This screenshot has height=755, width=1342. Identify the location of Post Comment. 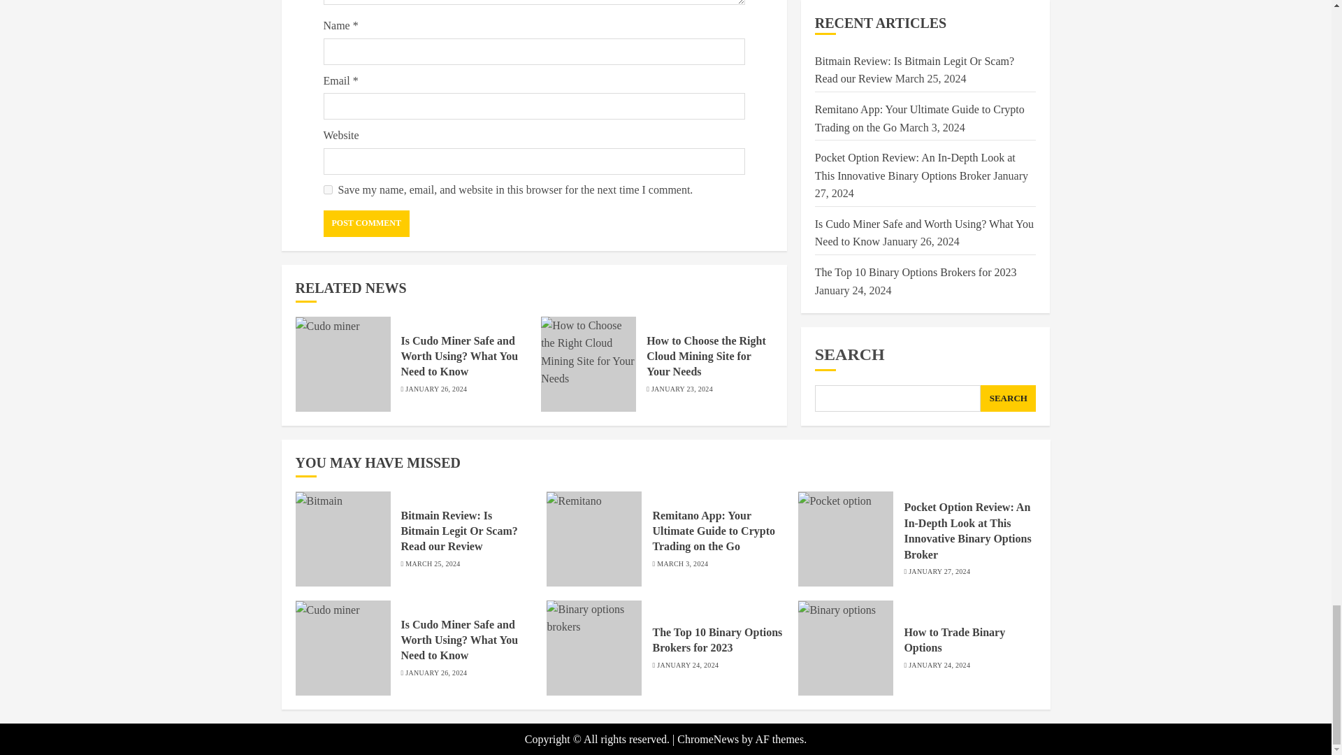
(366, 224).